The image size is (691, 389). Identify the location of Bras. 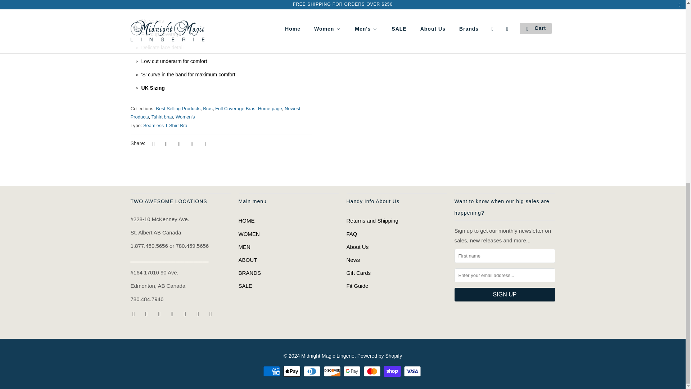
(208, 108).